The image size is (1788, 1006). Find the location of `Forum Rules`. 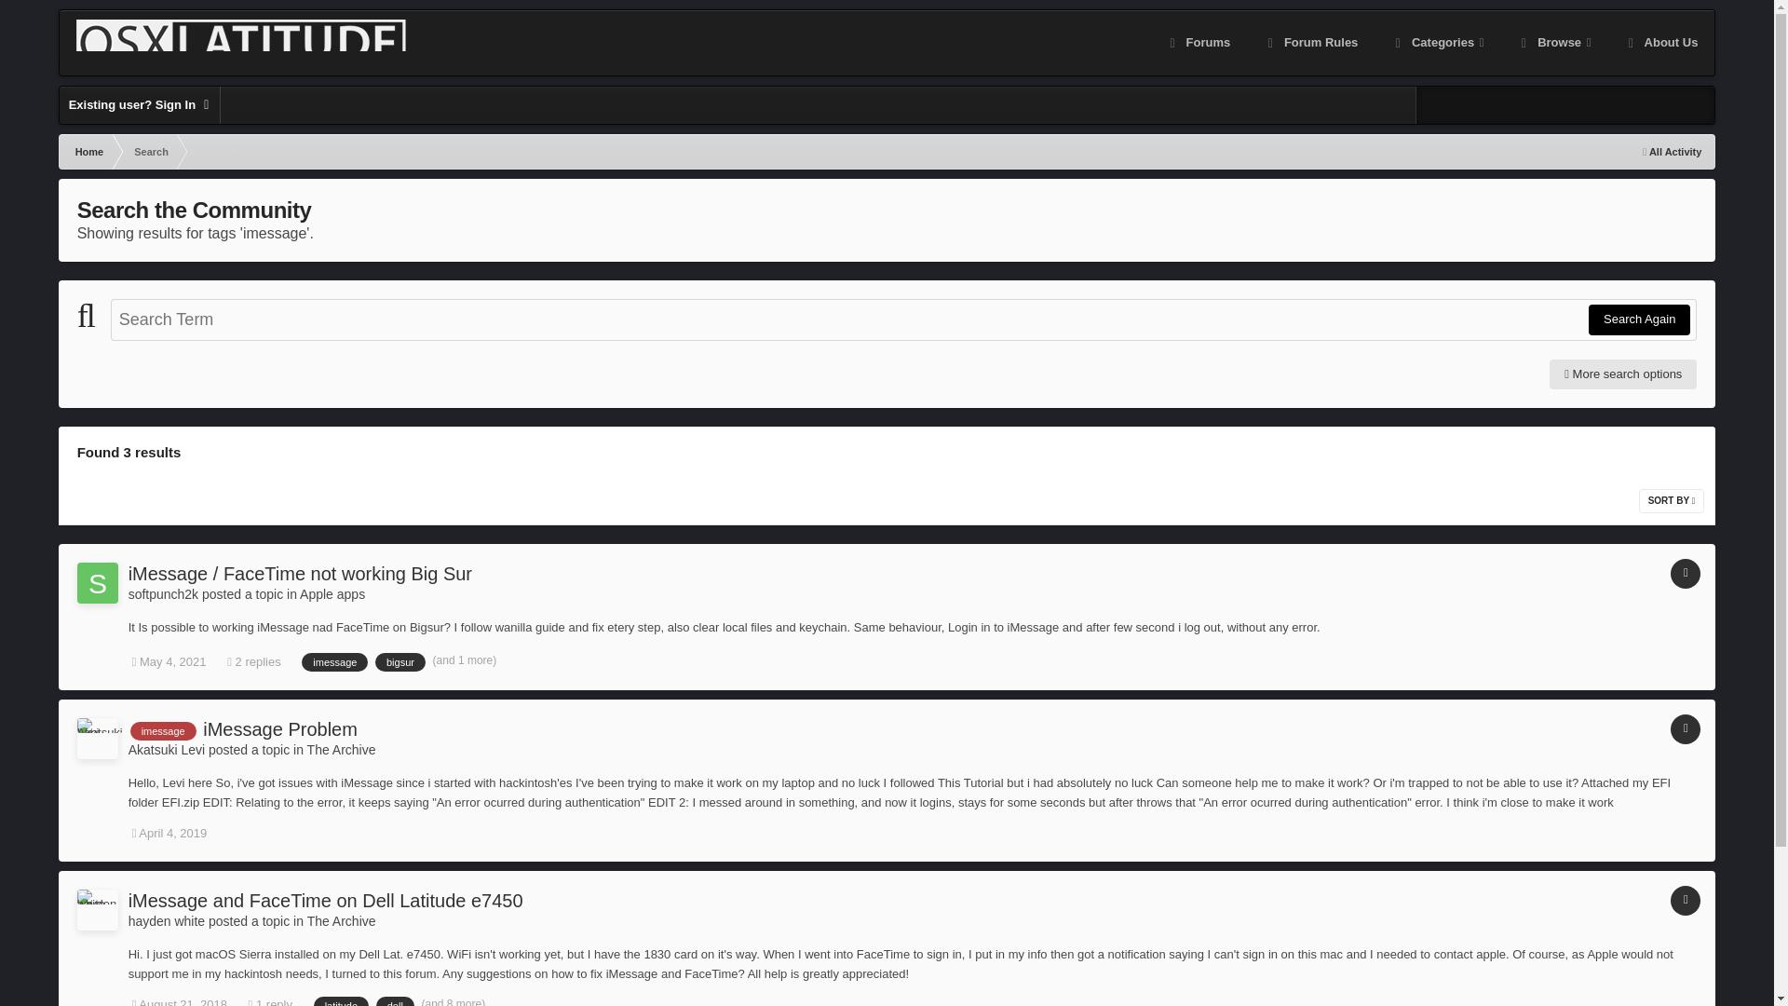

Forum Rules is located at coordinates (1310, 43).